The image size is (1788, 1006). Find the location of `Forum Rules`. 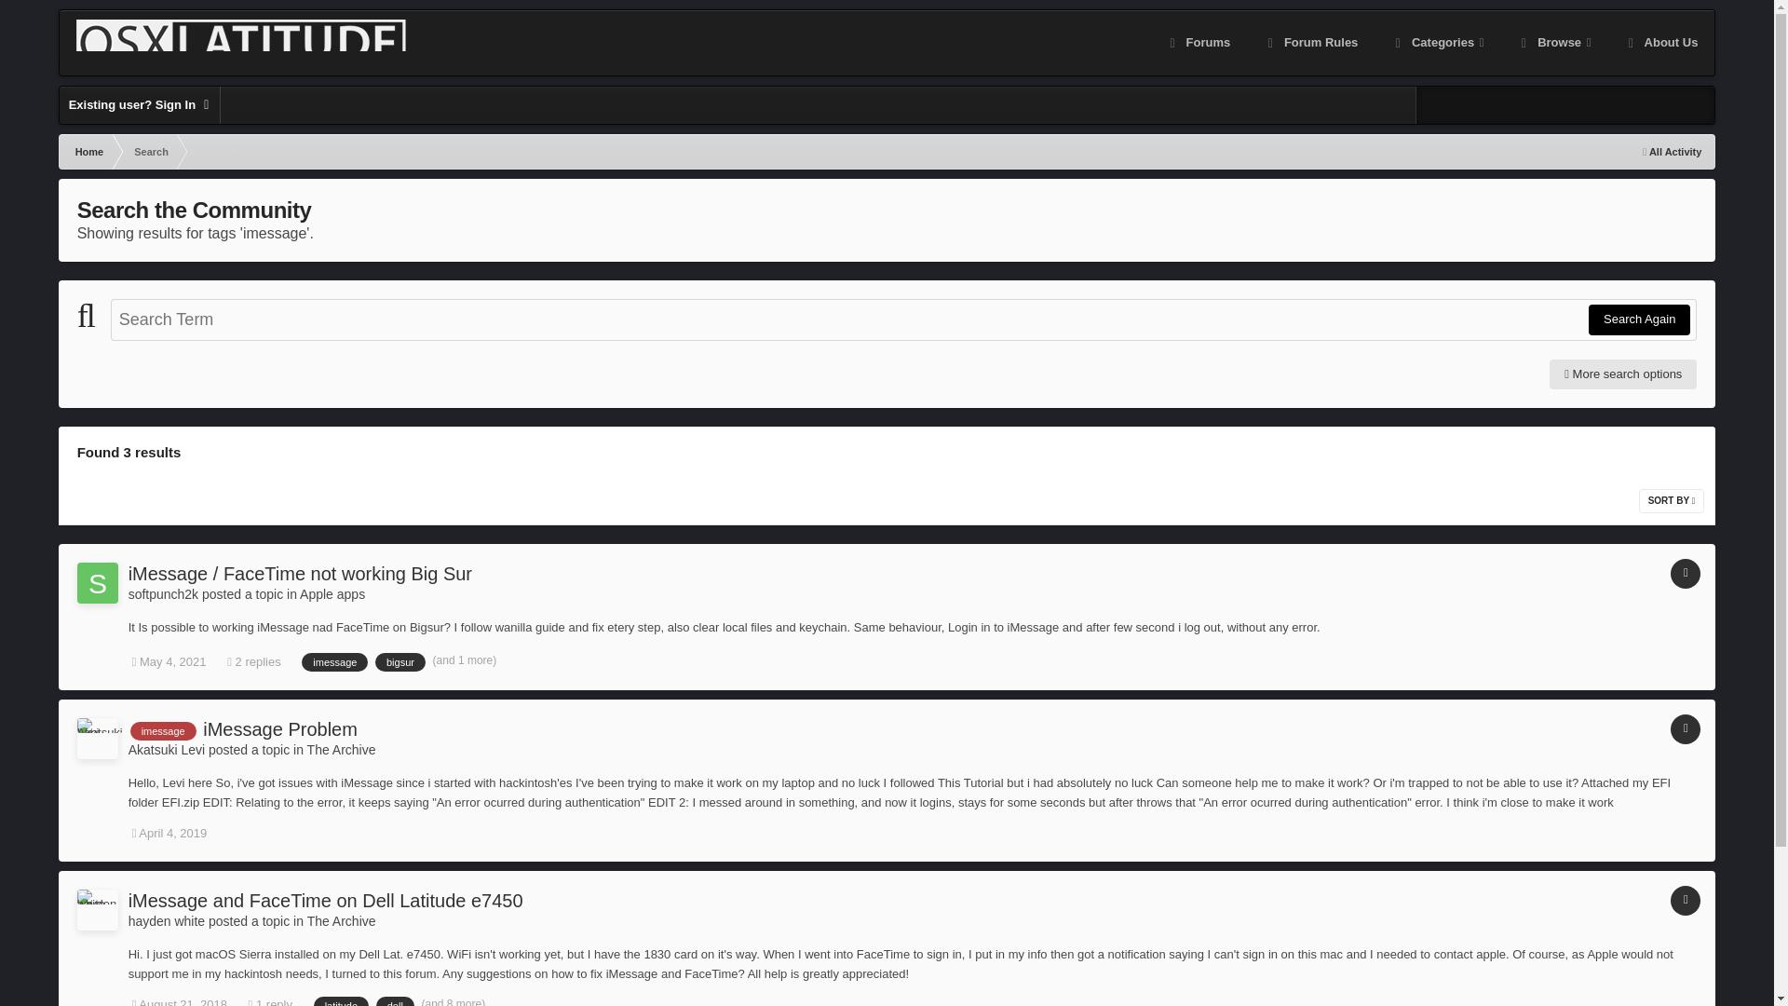

Forum Rules is located at coordinates (1310, 43).